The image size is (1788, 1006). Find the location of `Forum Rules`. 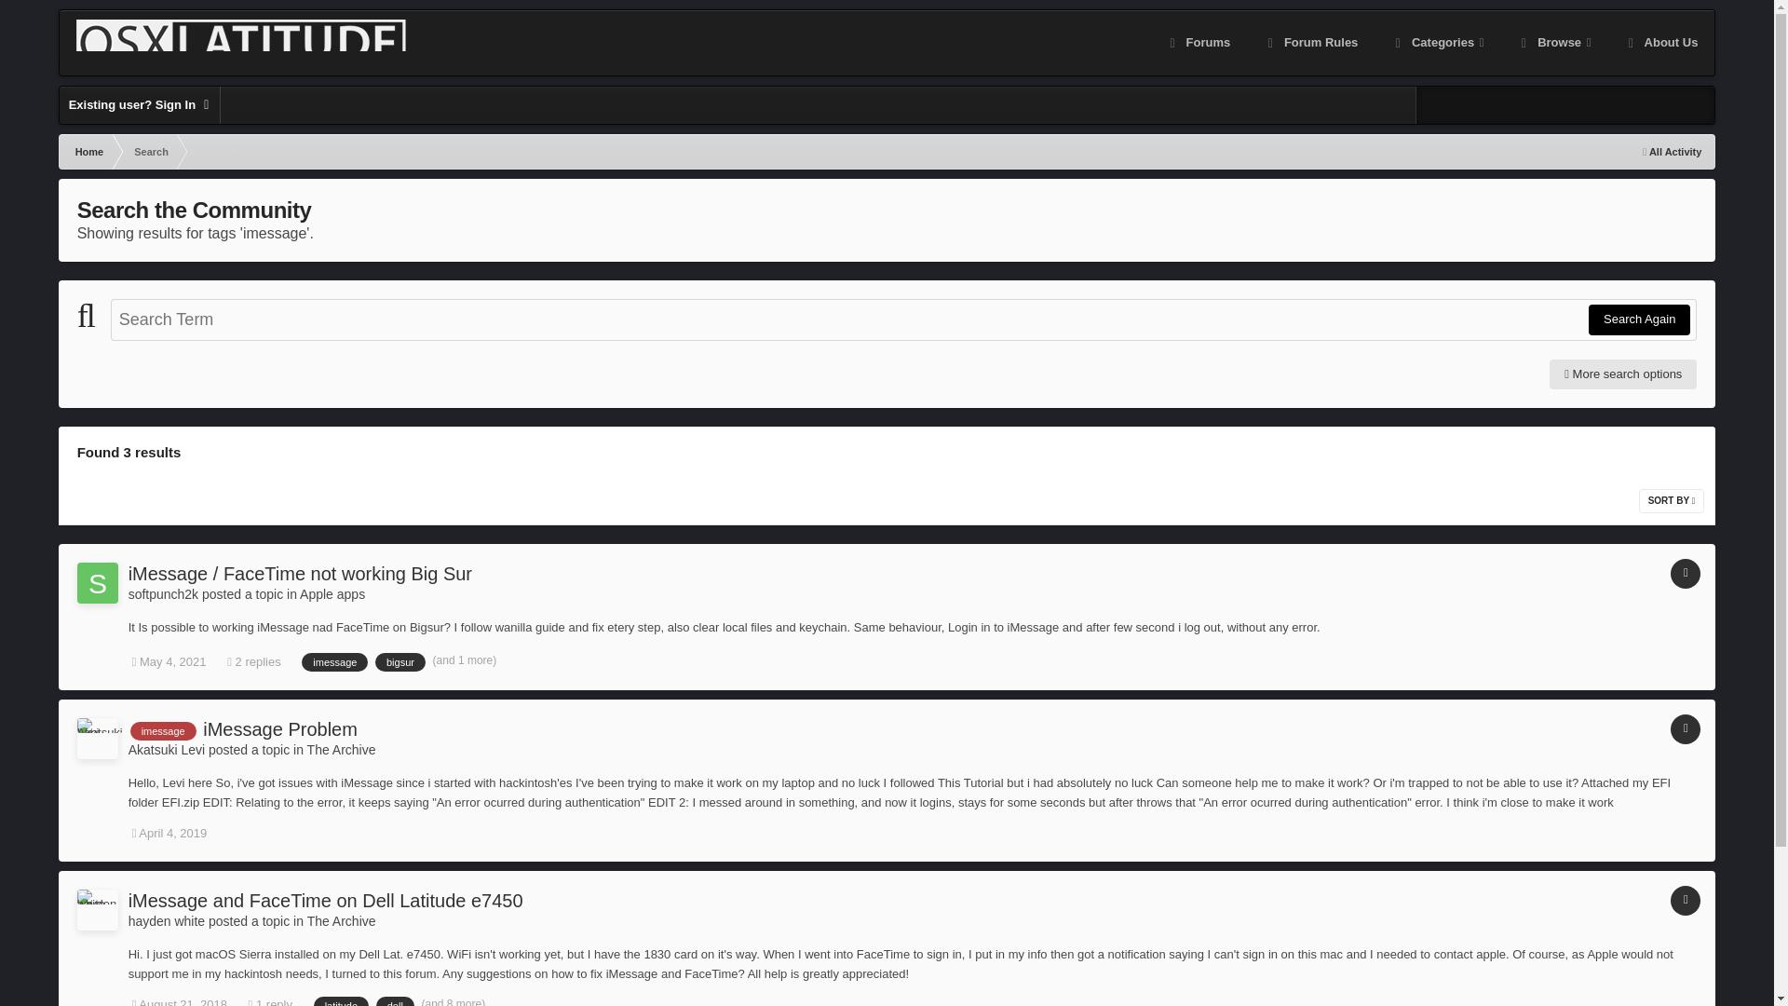

Forum Rules is located at coordinates (1310, 43).